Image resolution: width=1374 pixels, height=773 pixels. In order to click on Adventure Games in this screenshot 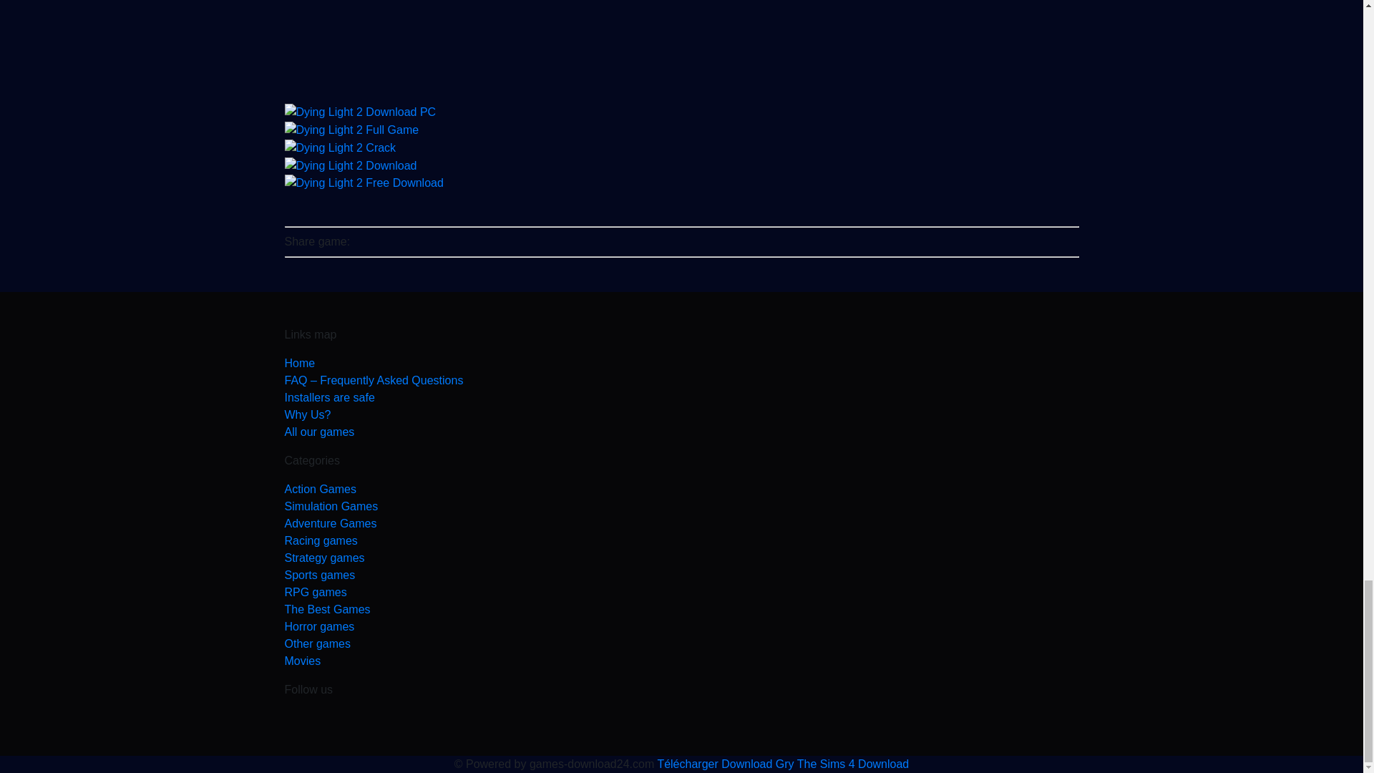, I will do `click(681, 524)`.